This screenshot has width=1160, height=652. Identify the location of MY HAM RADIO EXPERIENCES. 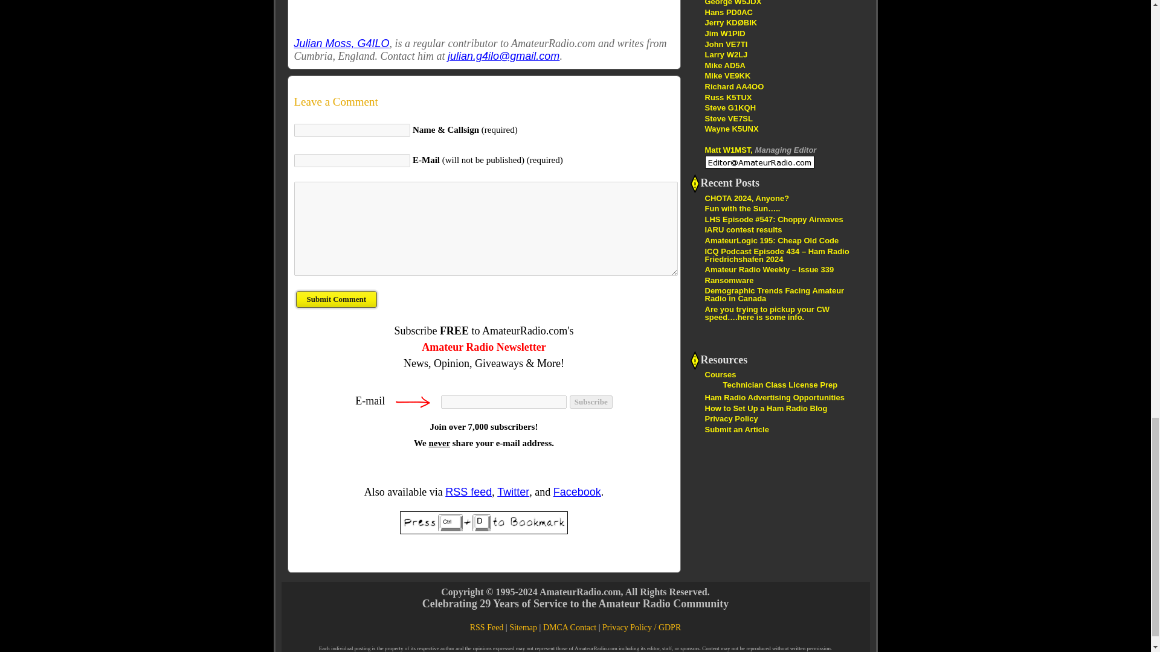
(724, 65).